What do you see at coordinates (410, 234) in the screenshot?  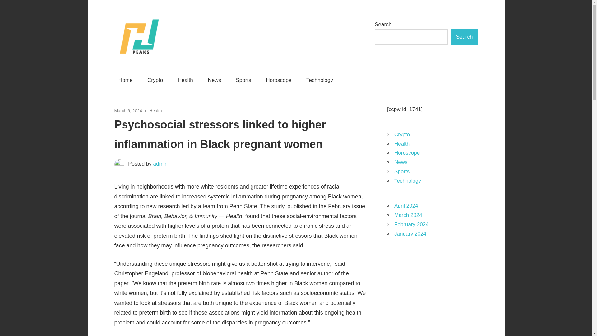 I see `January 2024` at bounding box center [410, 234].